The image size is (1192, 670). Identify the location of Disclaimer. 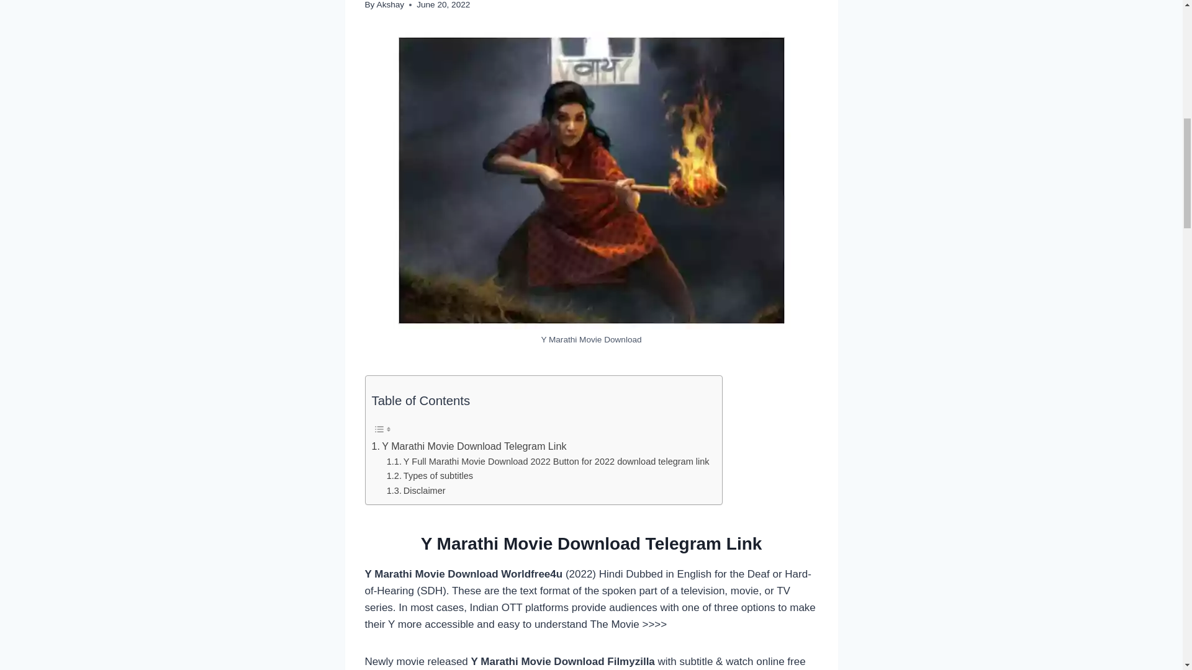
(416, 491).